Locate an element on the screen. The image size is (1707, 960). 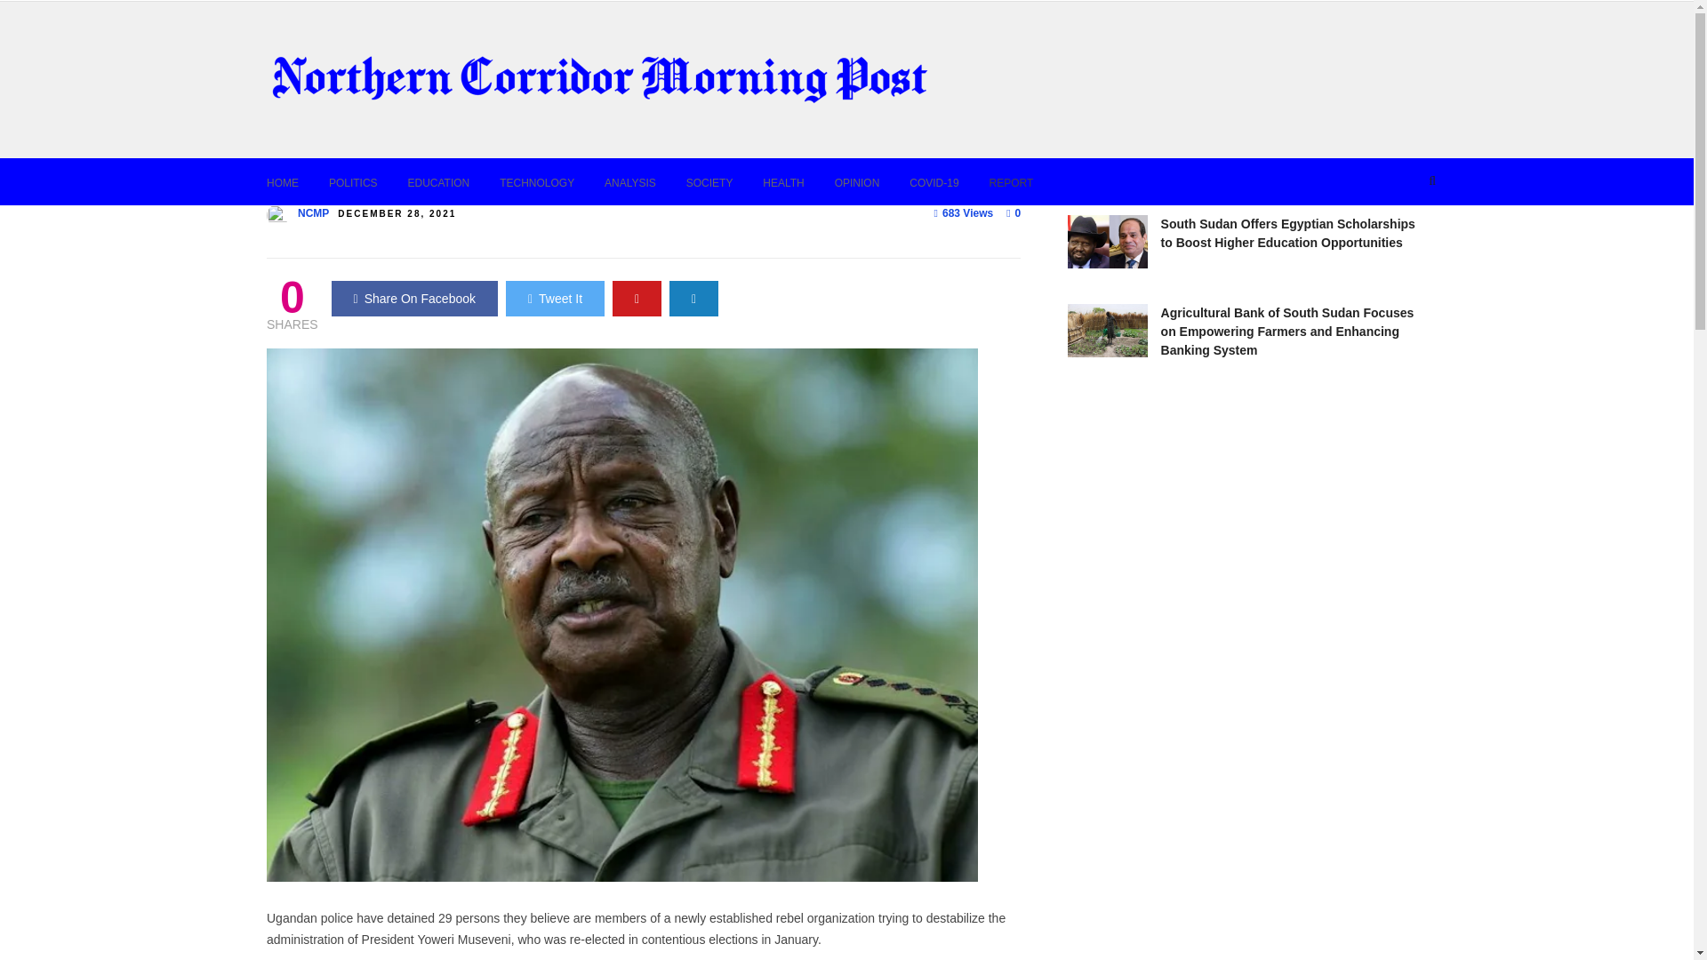
Share On Facebook is located at coordinates (414, 299).